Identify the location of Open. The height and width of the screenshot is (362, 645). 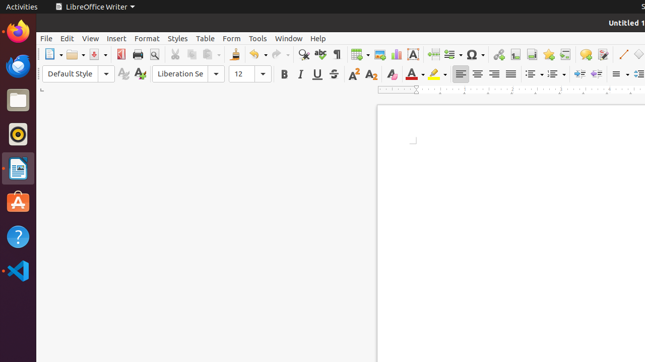
(76, 54).